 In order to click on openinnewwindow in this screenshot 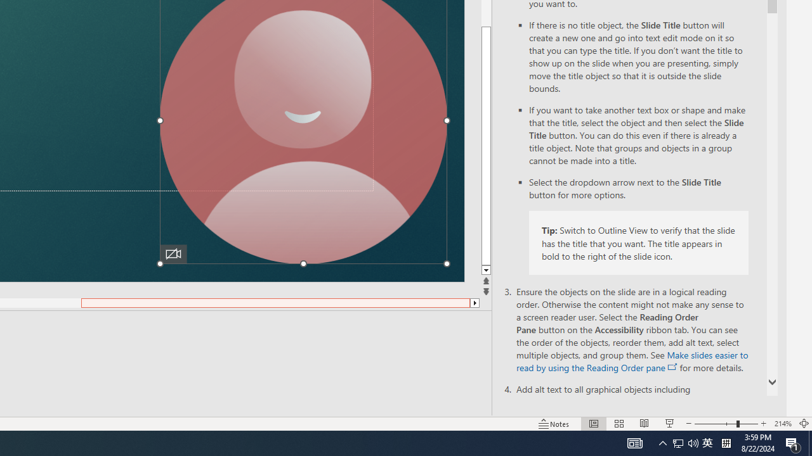, I will do `click(672, 367)`.